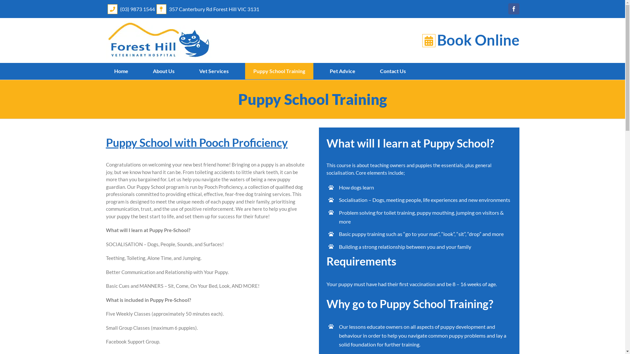 The width and height of the screenshot is (630, 354). What do you see at coordinates (121, 71) in the screenshot?
I see `Home` at bounding box center [121, 71].